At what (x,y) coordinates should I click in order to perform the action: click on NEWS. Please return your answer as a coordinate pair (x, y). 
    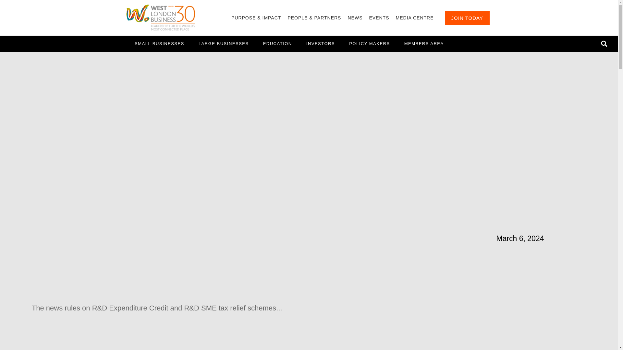
    Looking at the image, I should click on (355, 17).